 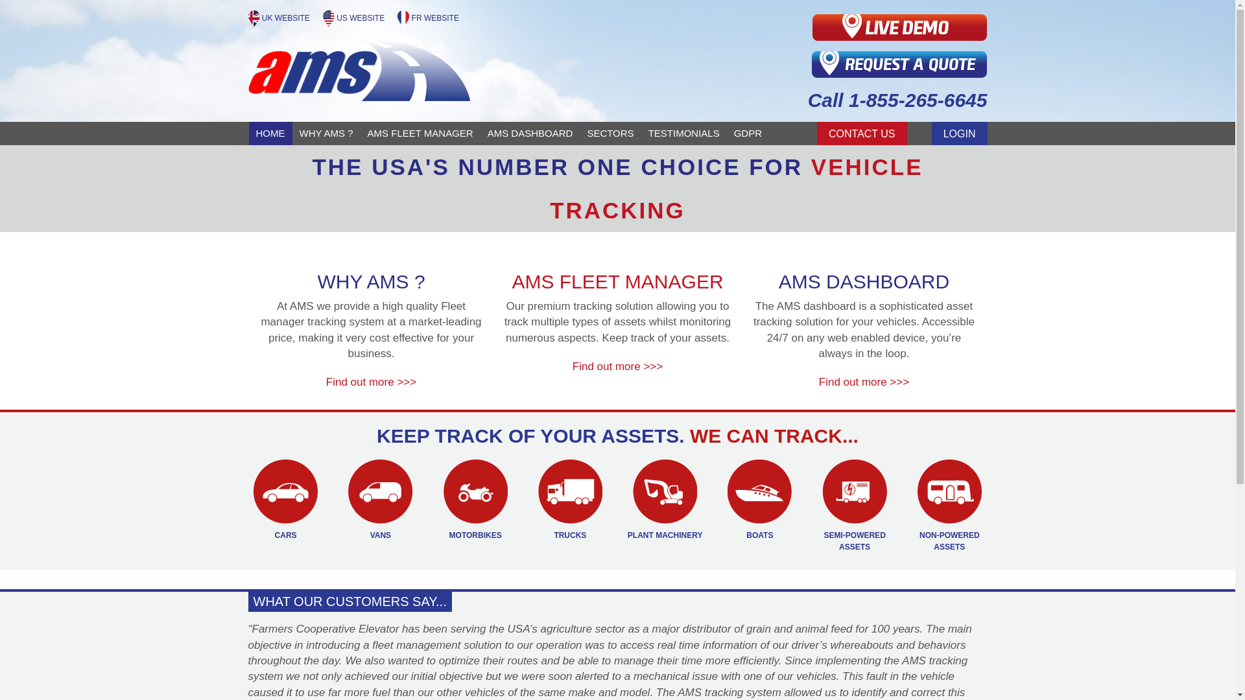 What do you see at coordinates (530, 133) in the screenshot?
I see `AMS DASHBOARD` at bounding box center [530, 133].